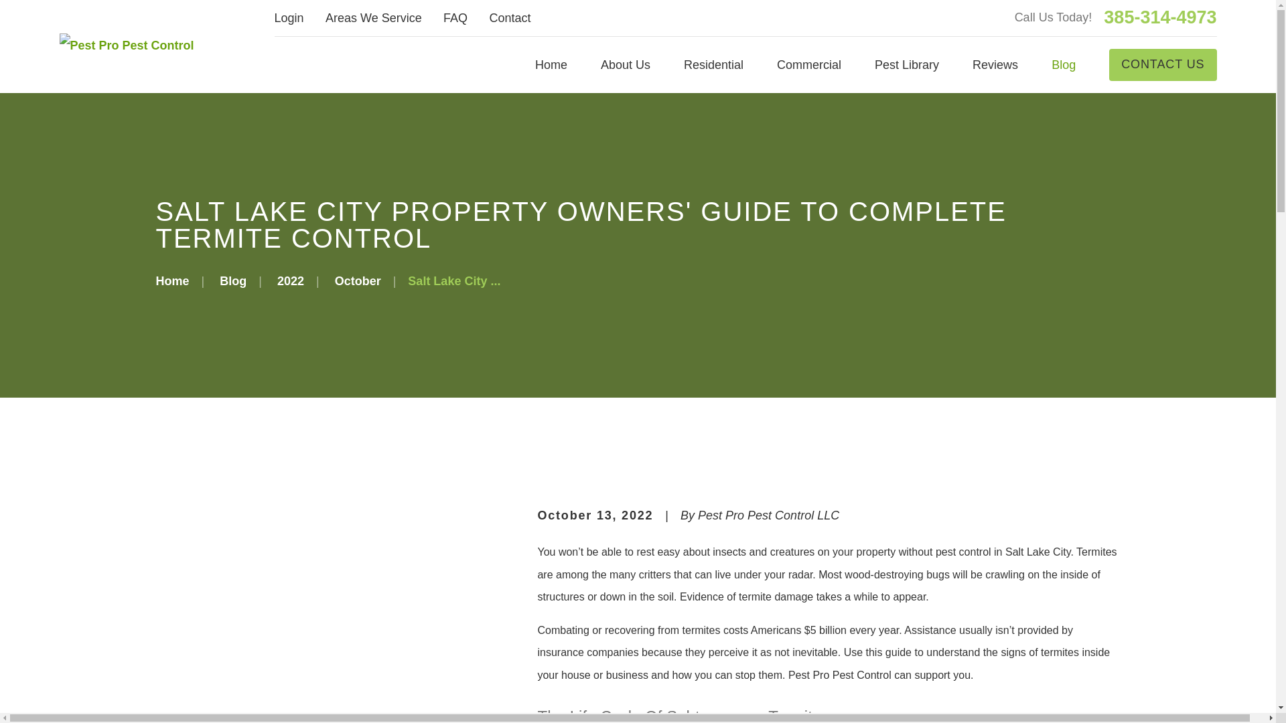  What do you see at coordinates (626, 64) in the screenshot?
I see `About Us` at bounding box center [626, 64].